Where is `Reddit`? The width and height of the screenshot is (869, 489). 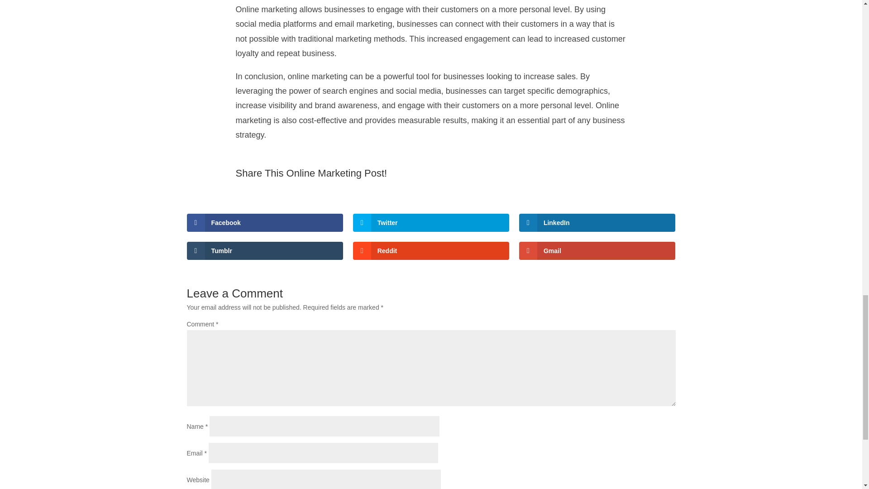
Reddit is located at coordinates (431, 250).